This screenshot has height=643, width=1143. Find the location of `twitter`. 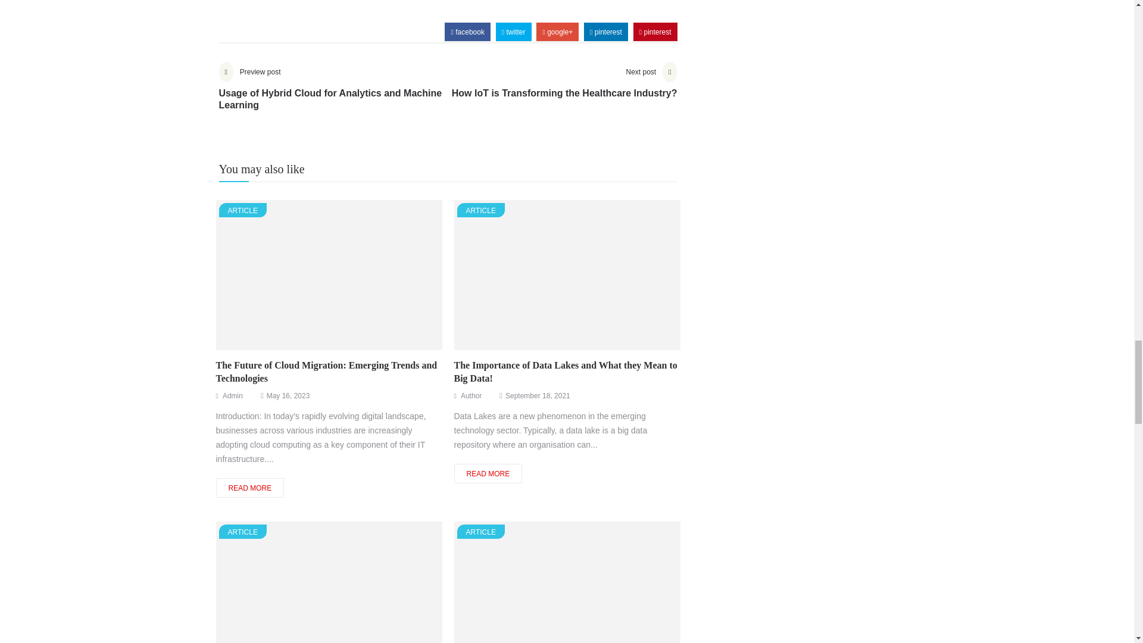

twitter is located at coordinates (513, 32).